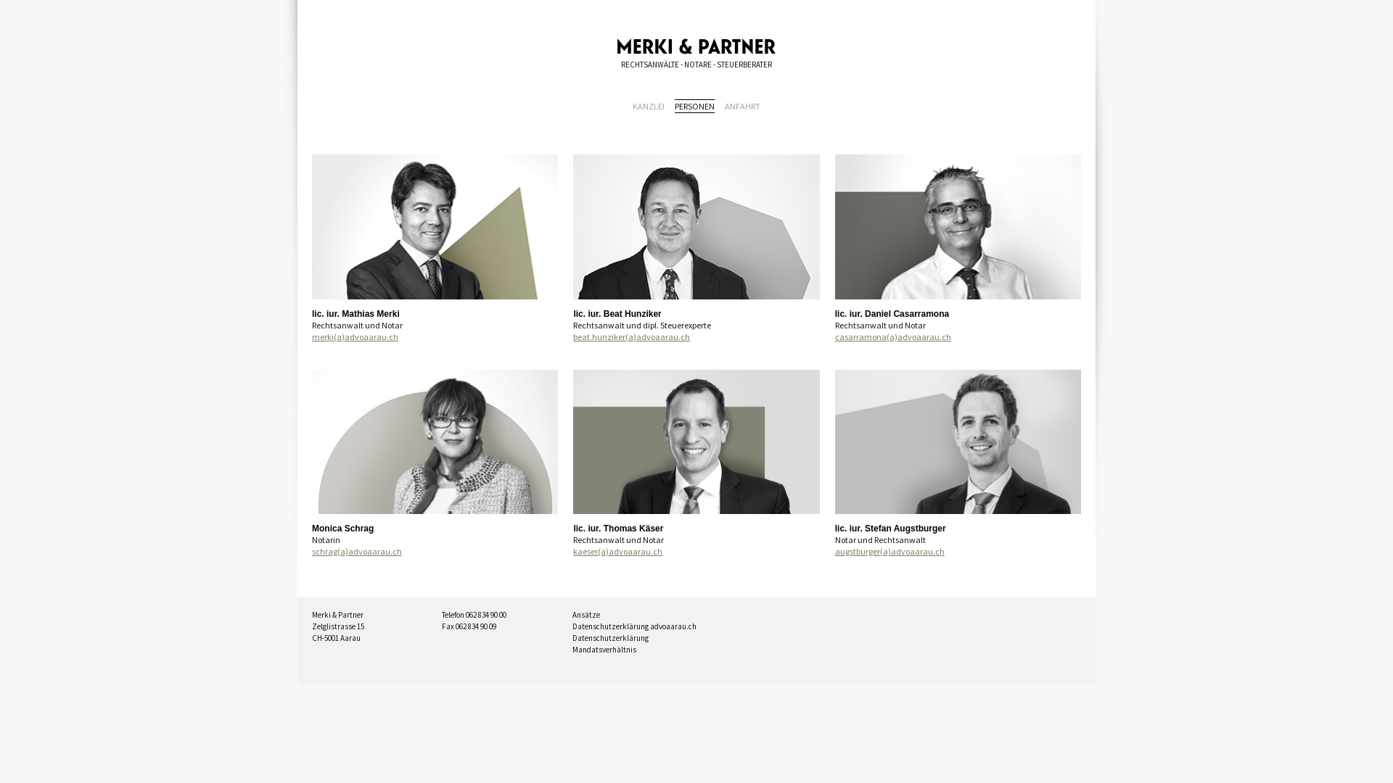 This screenshot has width=1393, height=783. I want to click on lic. iur. Beat Hunziker, so click(696, 314).